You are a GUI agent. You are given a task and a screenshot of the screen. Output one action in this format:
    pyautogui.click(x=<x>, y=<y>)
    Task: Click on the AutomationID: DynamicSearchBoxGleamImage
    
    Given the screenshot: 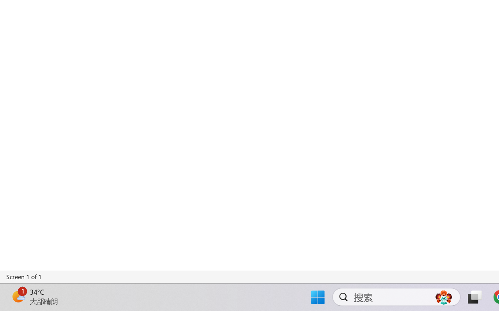 What is the action you would take?
    pyautogui.click(x=444, y=297)
    